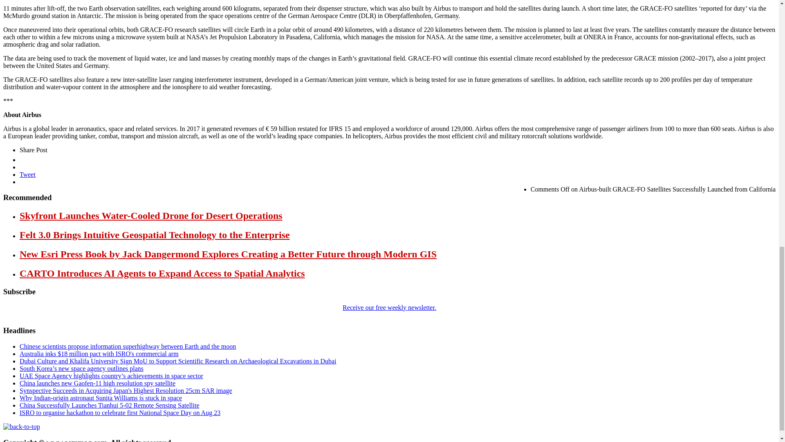  Describe the element at coordinates (151, 216) in the screenshot. I see `Skyfront Launches Water-Cooled Drone for Desert Operations` at that location.